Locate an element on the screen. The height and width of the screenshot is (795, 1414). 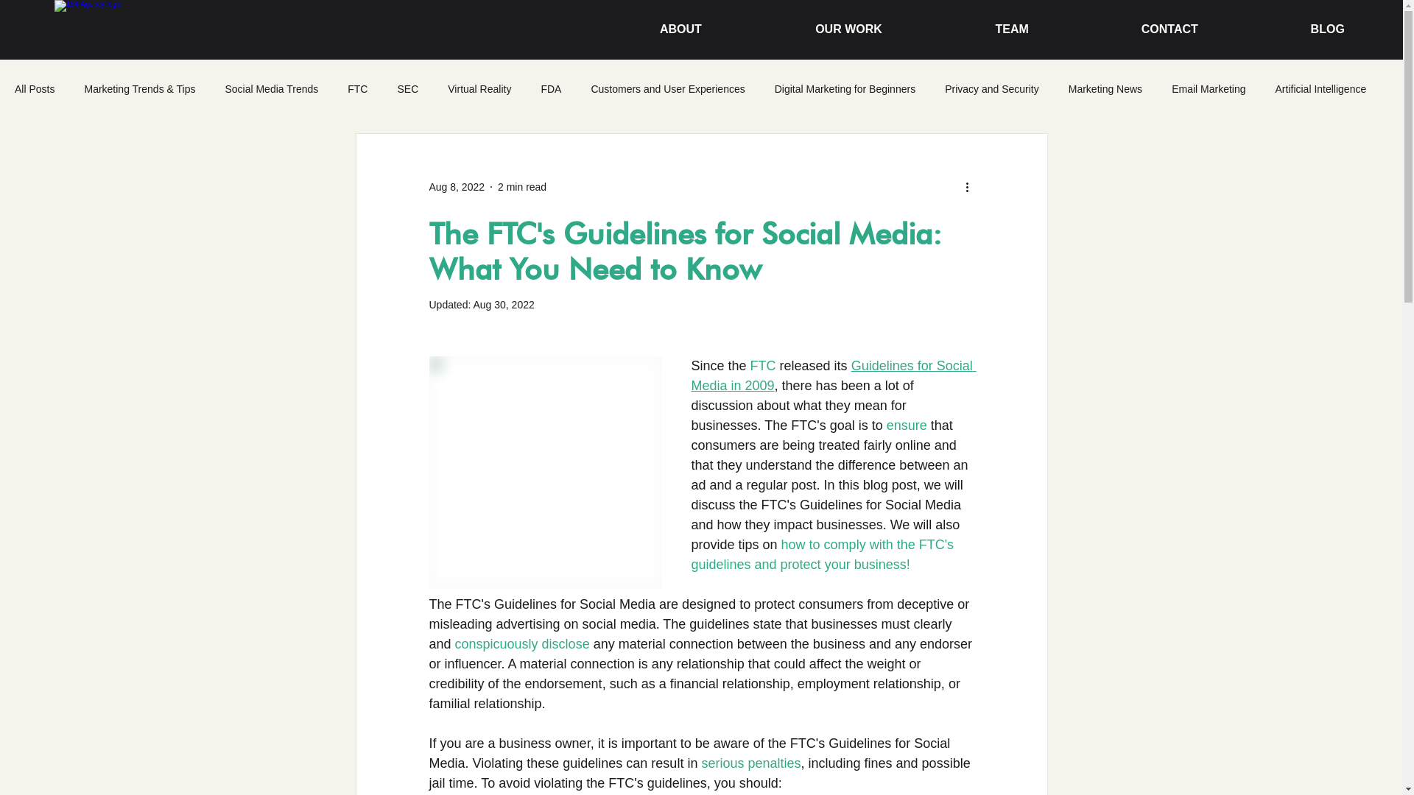
ABOUT is located at coordinates (641, 22).